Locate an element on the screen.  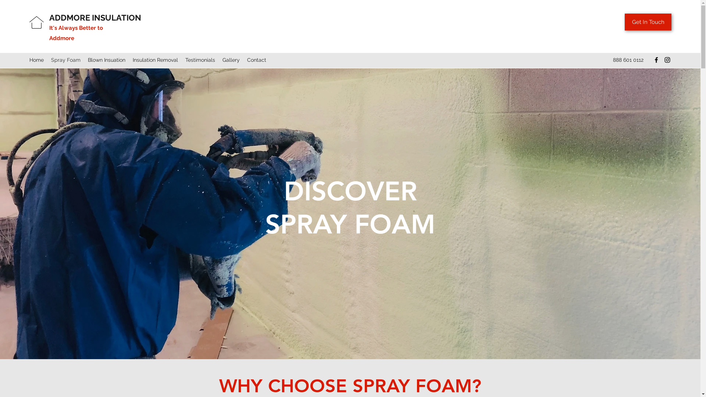
ADDMORE INSULATION is located at coordinates (95, 18).